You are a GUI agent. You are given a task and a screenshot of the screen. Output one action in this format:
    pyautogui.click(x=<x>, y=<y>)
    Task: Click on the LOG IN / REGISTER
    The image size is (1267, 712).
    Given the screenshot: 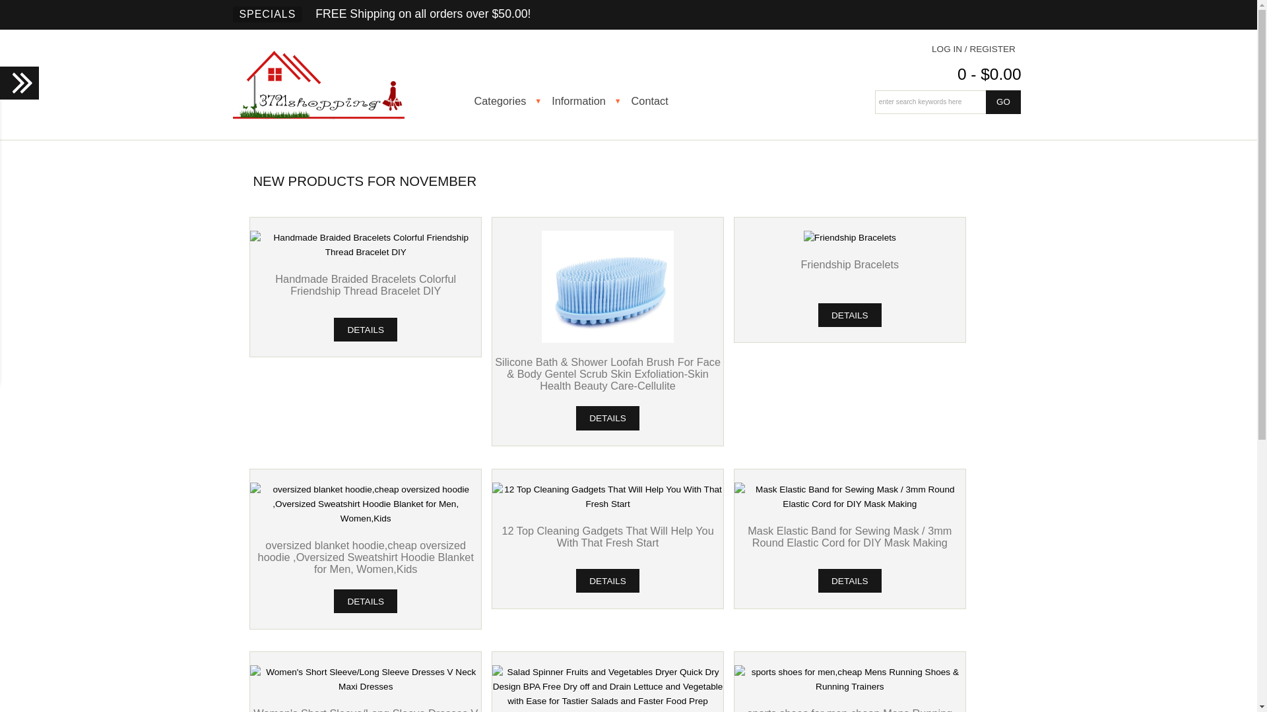 What is the action you would take?
    pyautogui.click(x=973, y=49)
    